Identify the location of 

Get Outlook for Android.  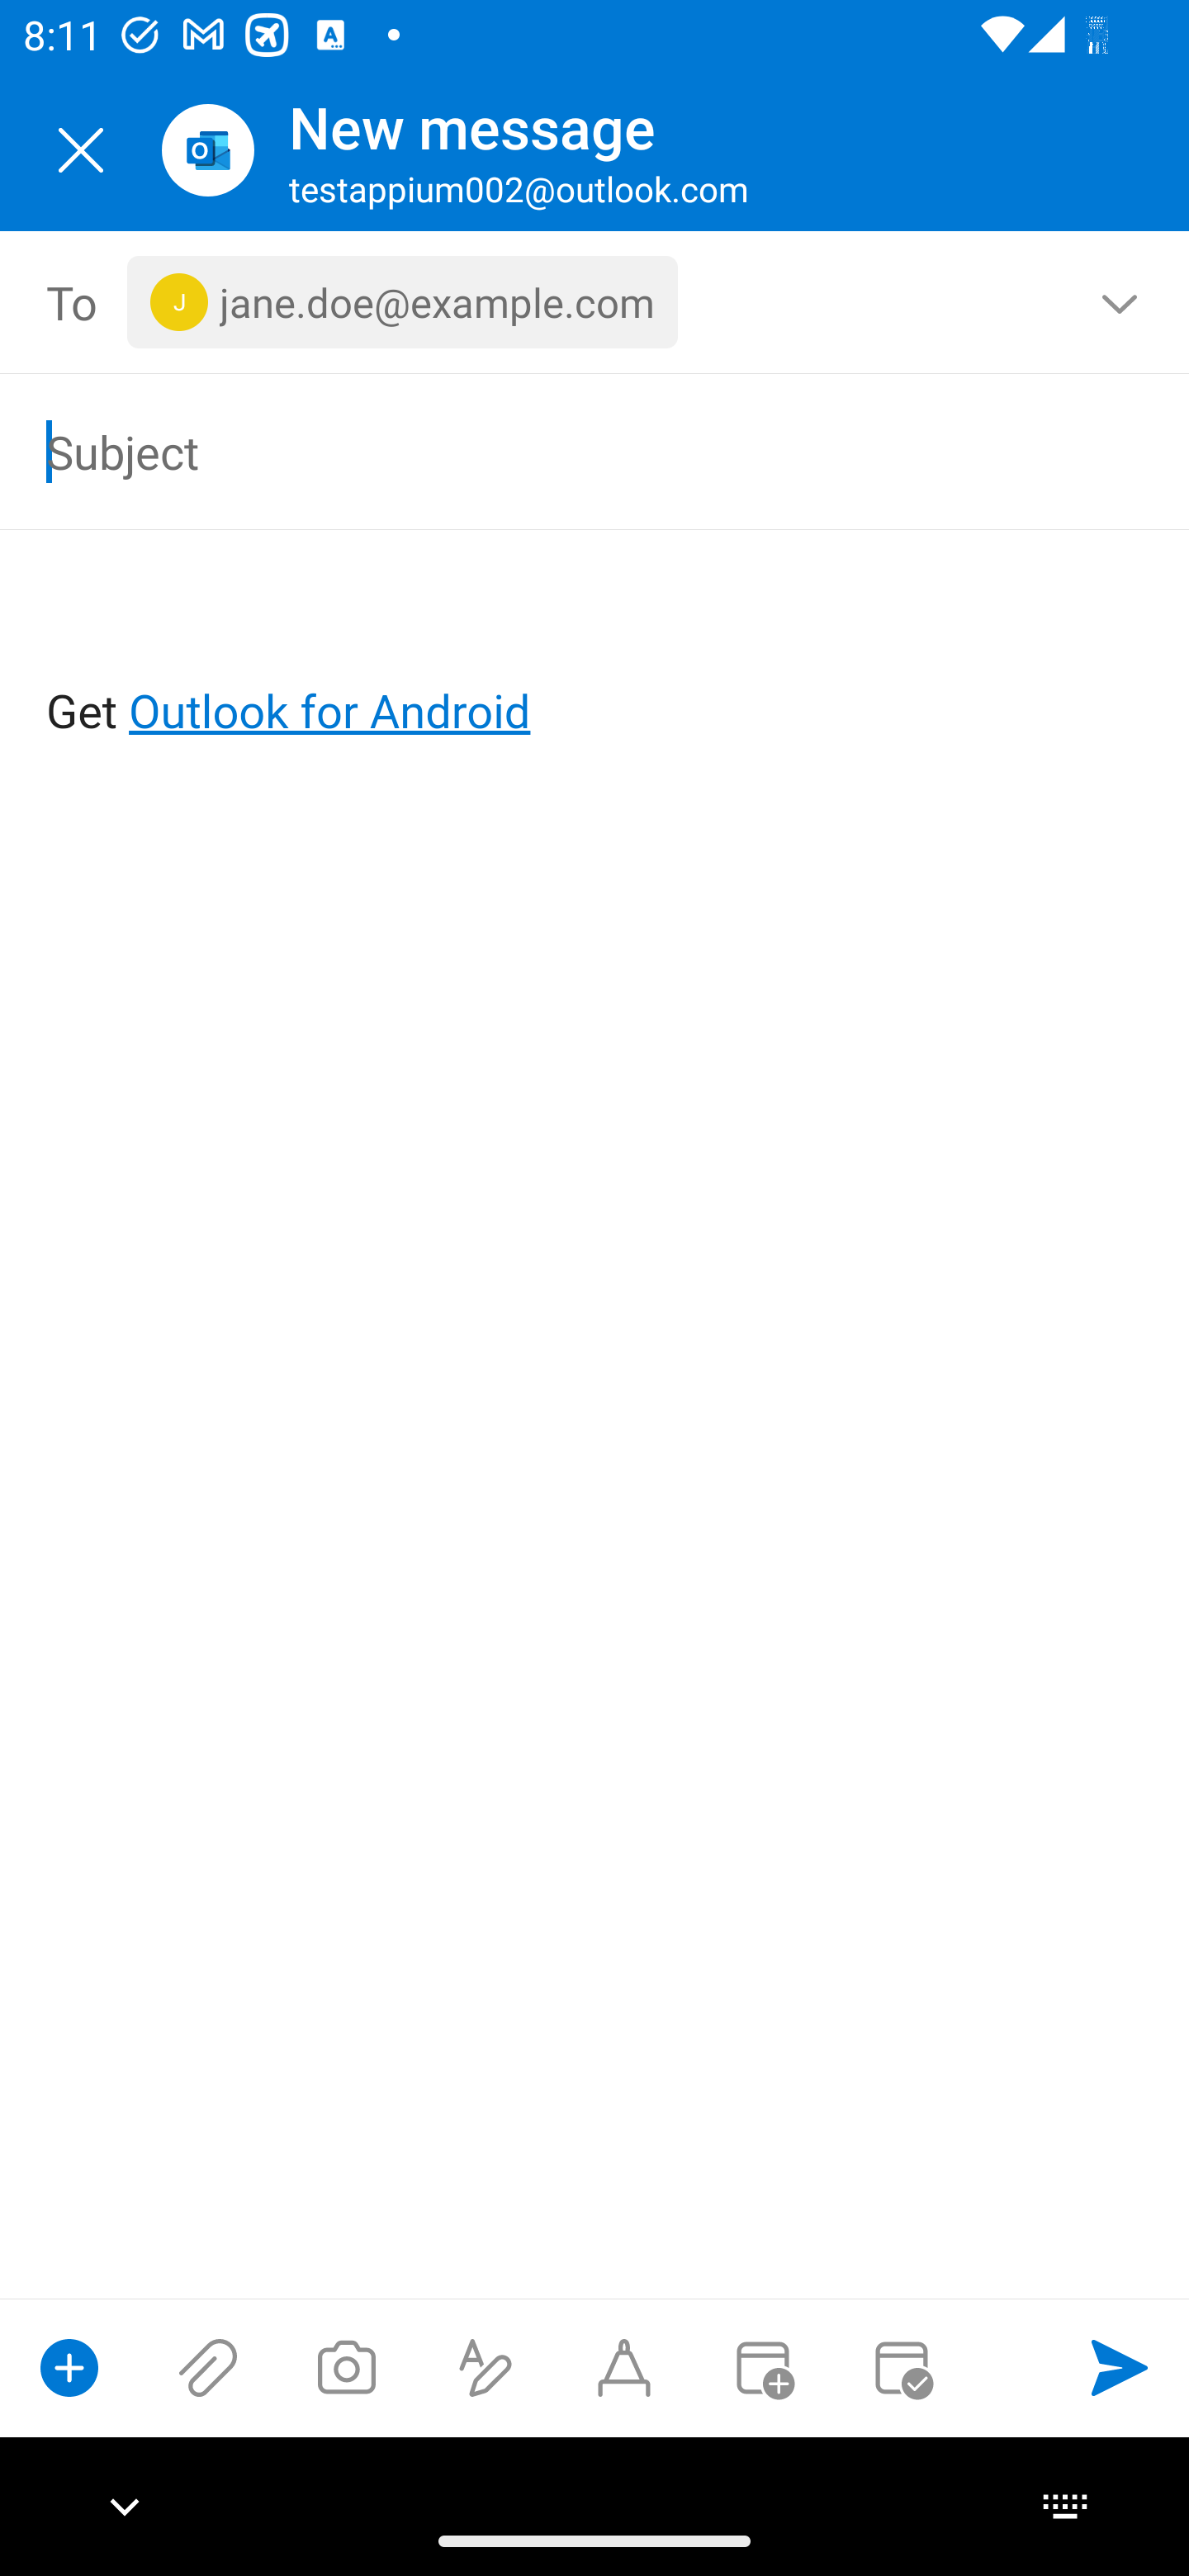
(596, 657).